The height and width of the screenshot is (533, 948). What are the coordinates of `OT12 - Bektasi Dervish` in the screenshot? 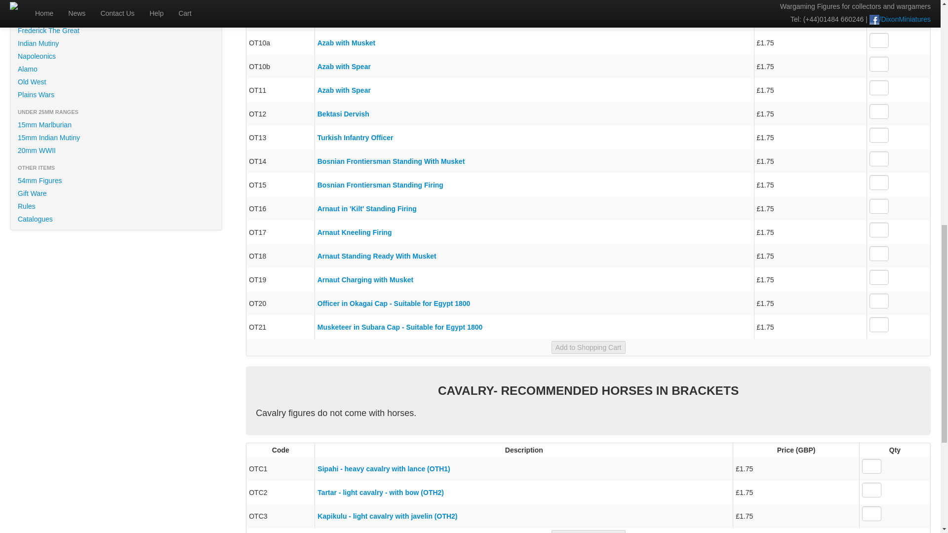 It's located at (344, 114).